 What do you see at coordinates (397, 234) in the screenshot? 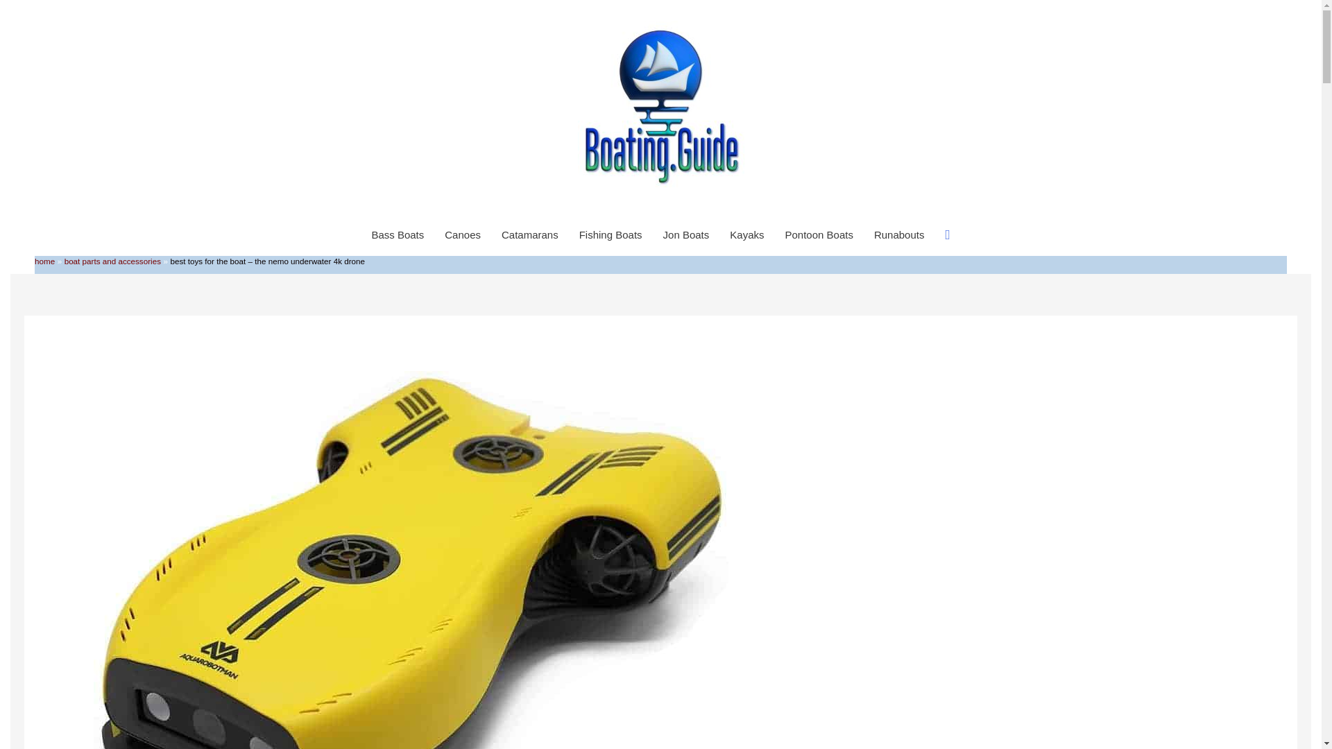
I see `Bass Boats` at bounding box center [397, 234].